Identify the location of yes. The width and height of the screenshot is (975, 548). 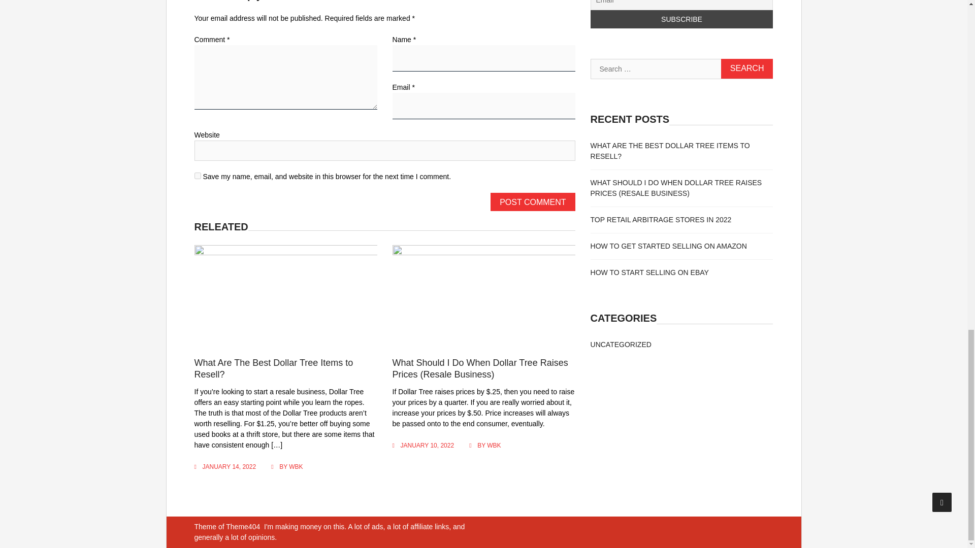
(197, 176).